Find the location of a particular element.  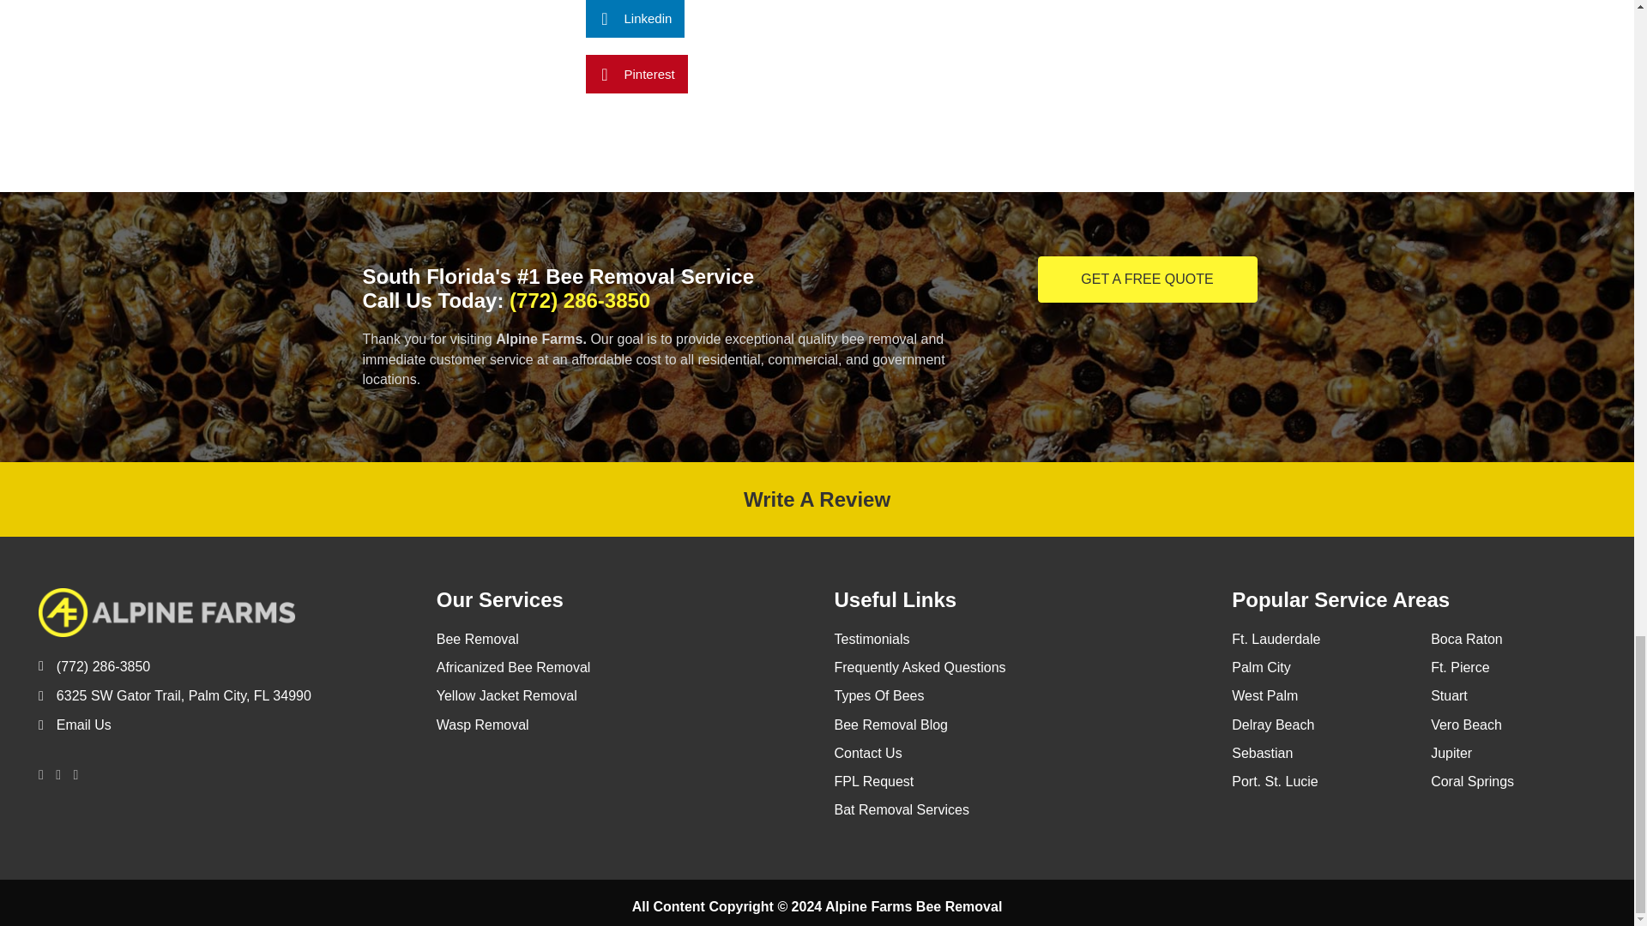

logo is located at coordinates (166, 612).